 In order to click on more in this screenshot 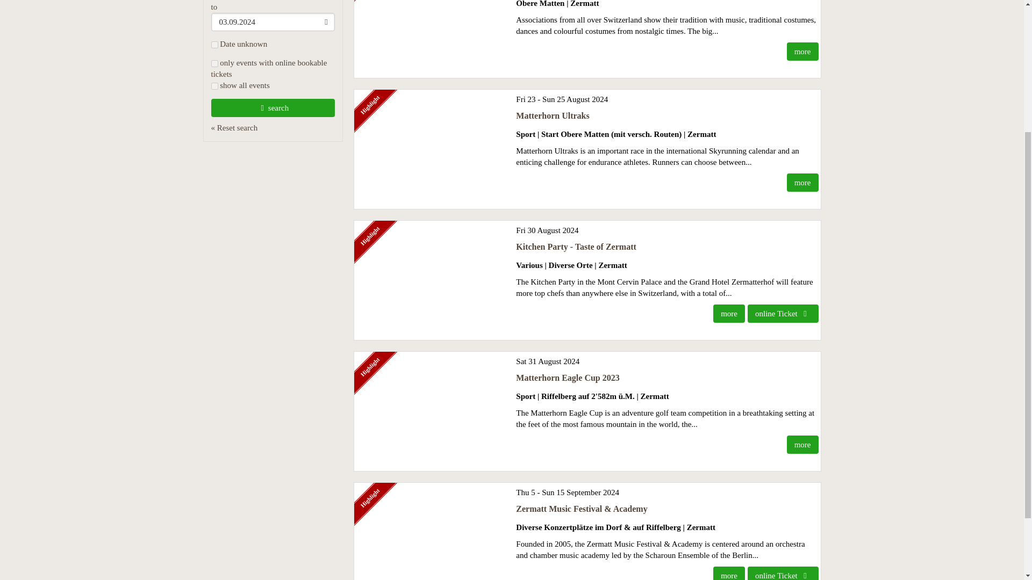, I will do `click(802, 445)`.